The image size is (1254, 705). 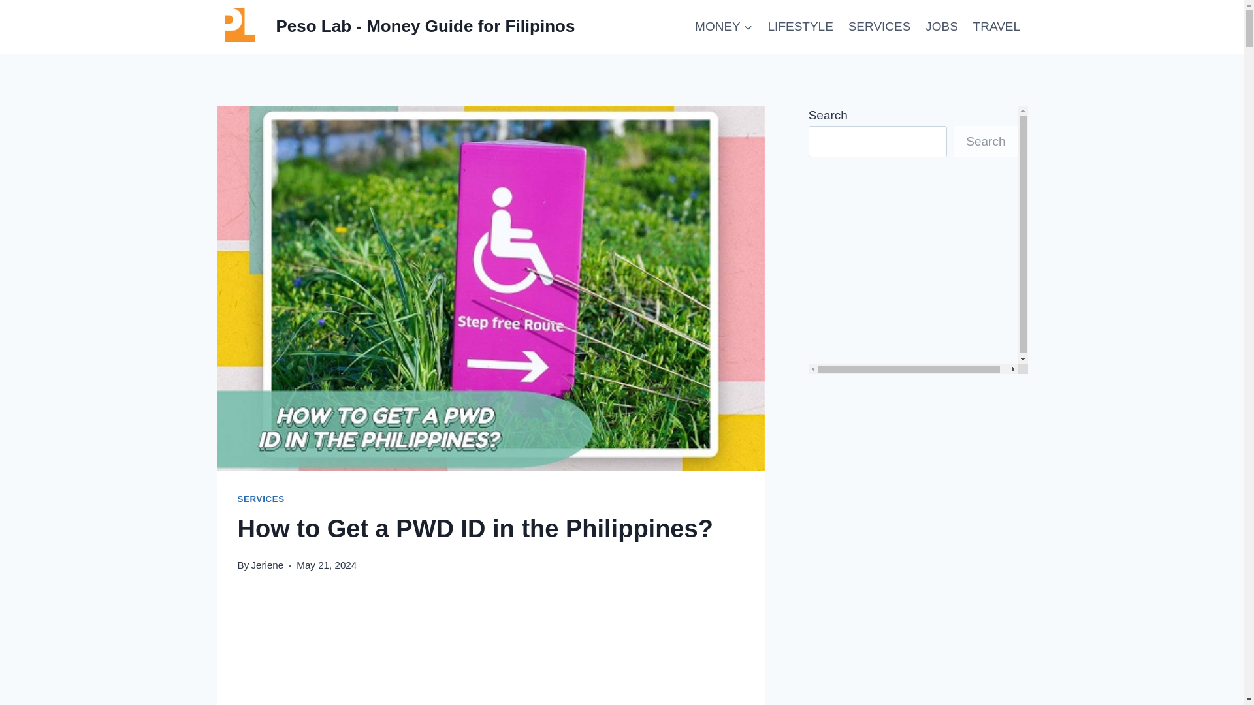 What do you see at coordinates (918, 268) in the screenshot?
I see `Advertisement` at bounding box center [918, 268].